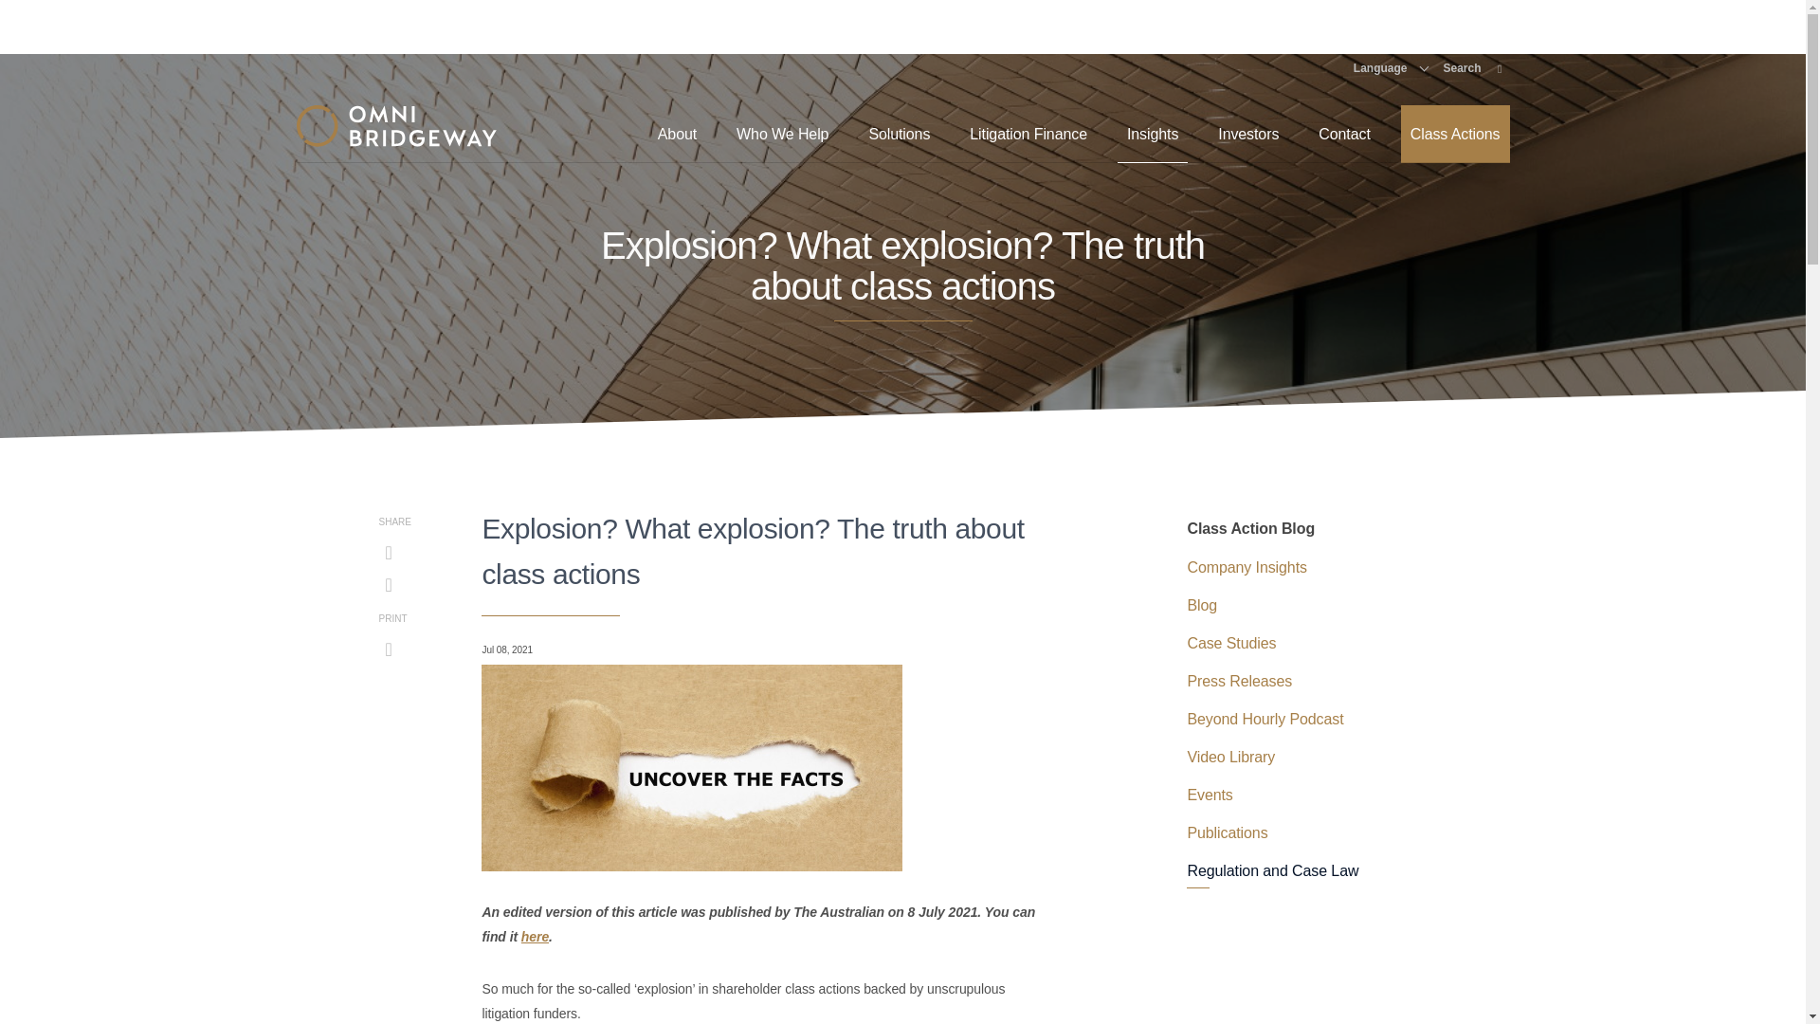 The height and width of the screenshot is (1024, 1820). Describe the element at coordinates (677, 134) in the screenshot. I see `About` at that location.